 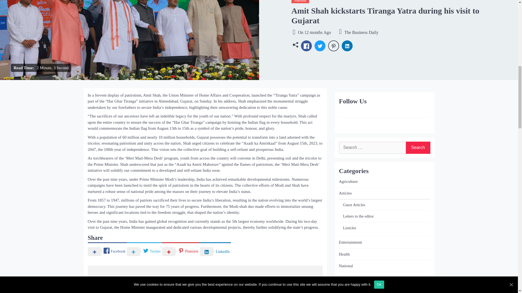 What do you see at coordinates (418, 148) in the screenshot?
I see `Search` at bounding box center [418, 148].